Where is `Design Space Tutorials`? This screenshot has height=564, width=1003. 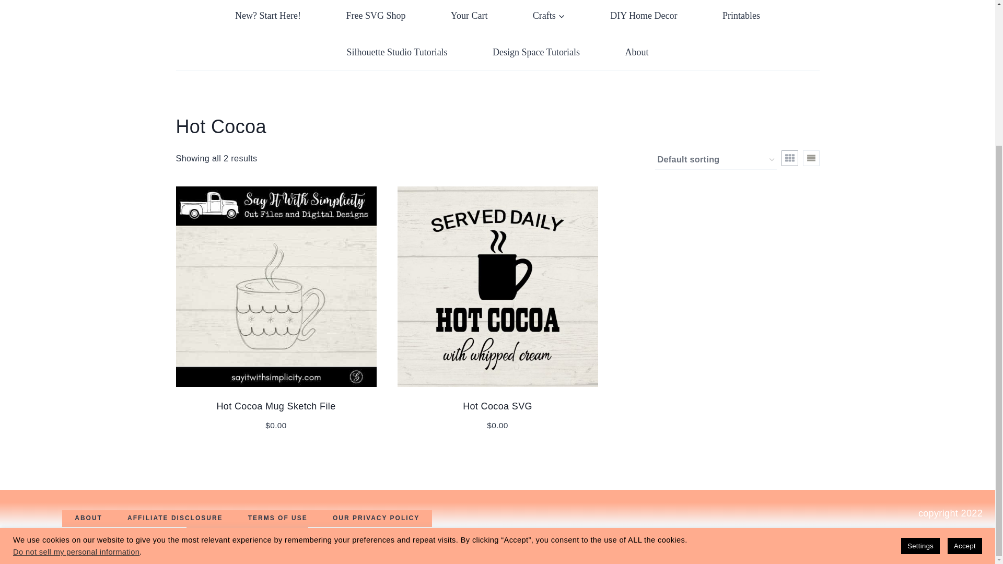 Design Space Tutorials is located at coordinates (536, 52).